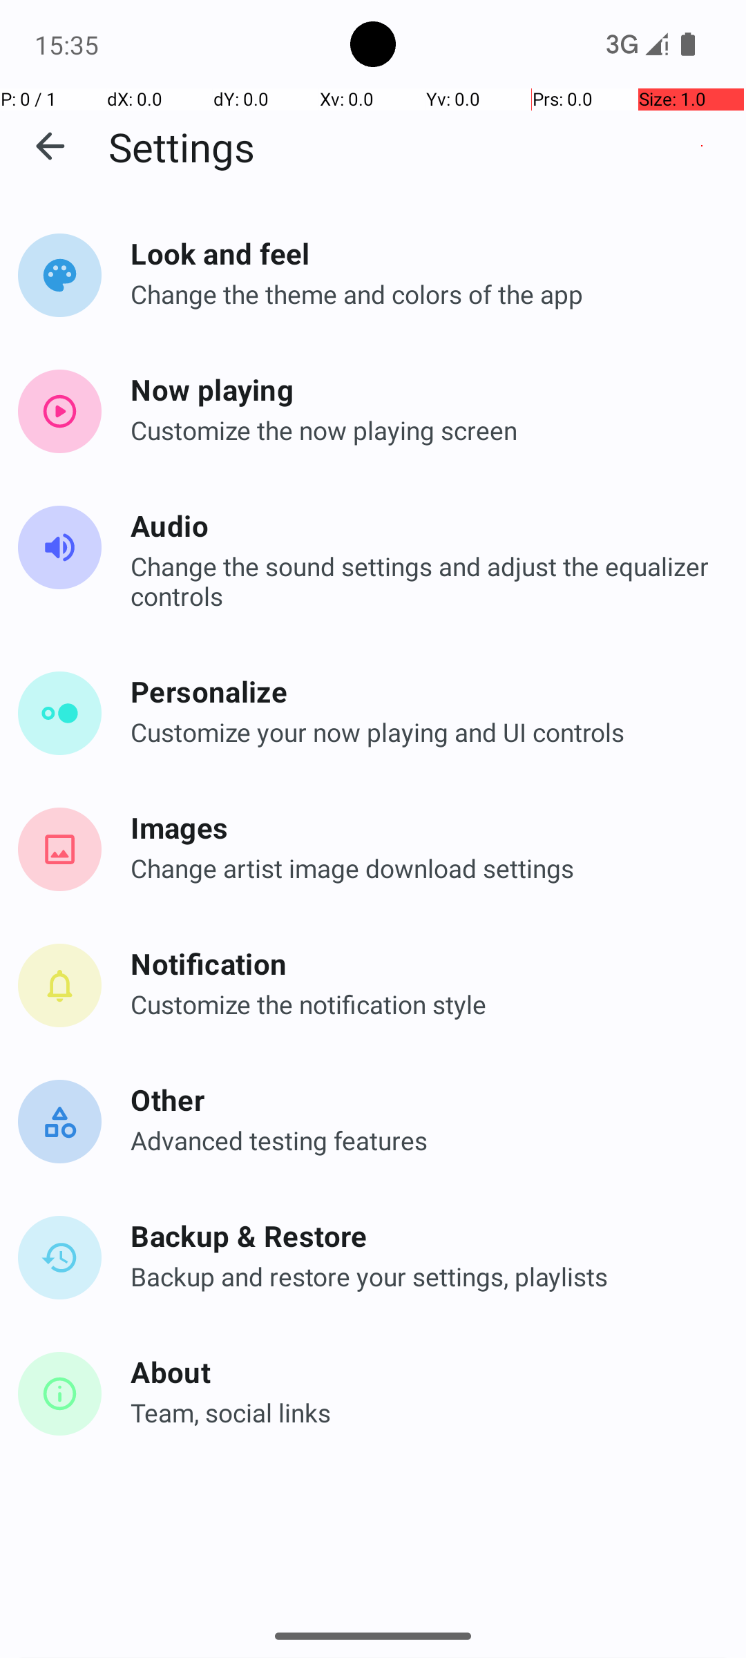 This screenshot has width=746, height=1658. What do you see at coordinates (422, 1371) in the screenshot?
I see `About` at bounding box center [422, 1371].